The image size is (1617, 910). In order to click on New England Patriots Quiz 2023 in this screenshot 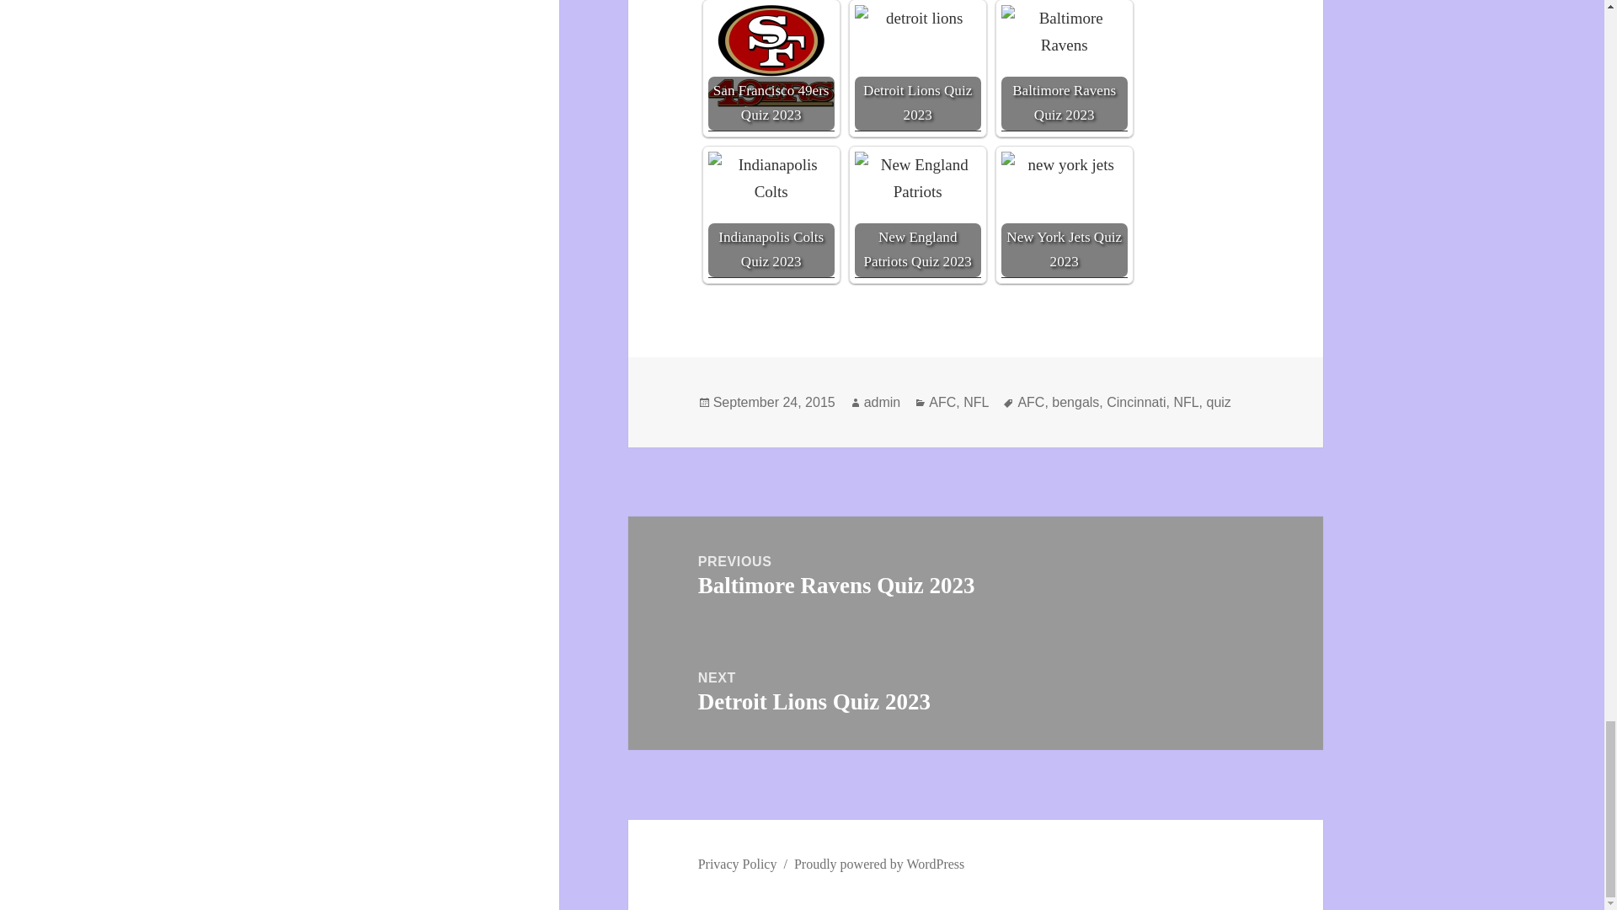, I will do `click(918, 215)`.